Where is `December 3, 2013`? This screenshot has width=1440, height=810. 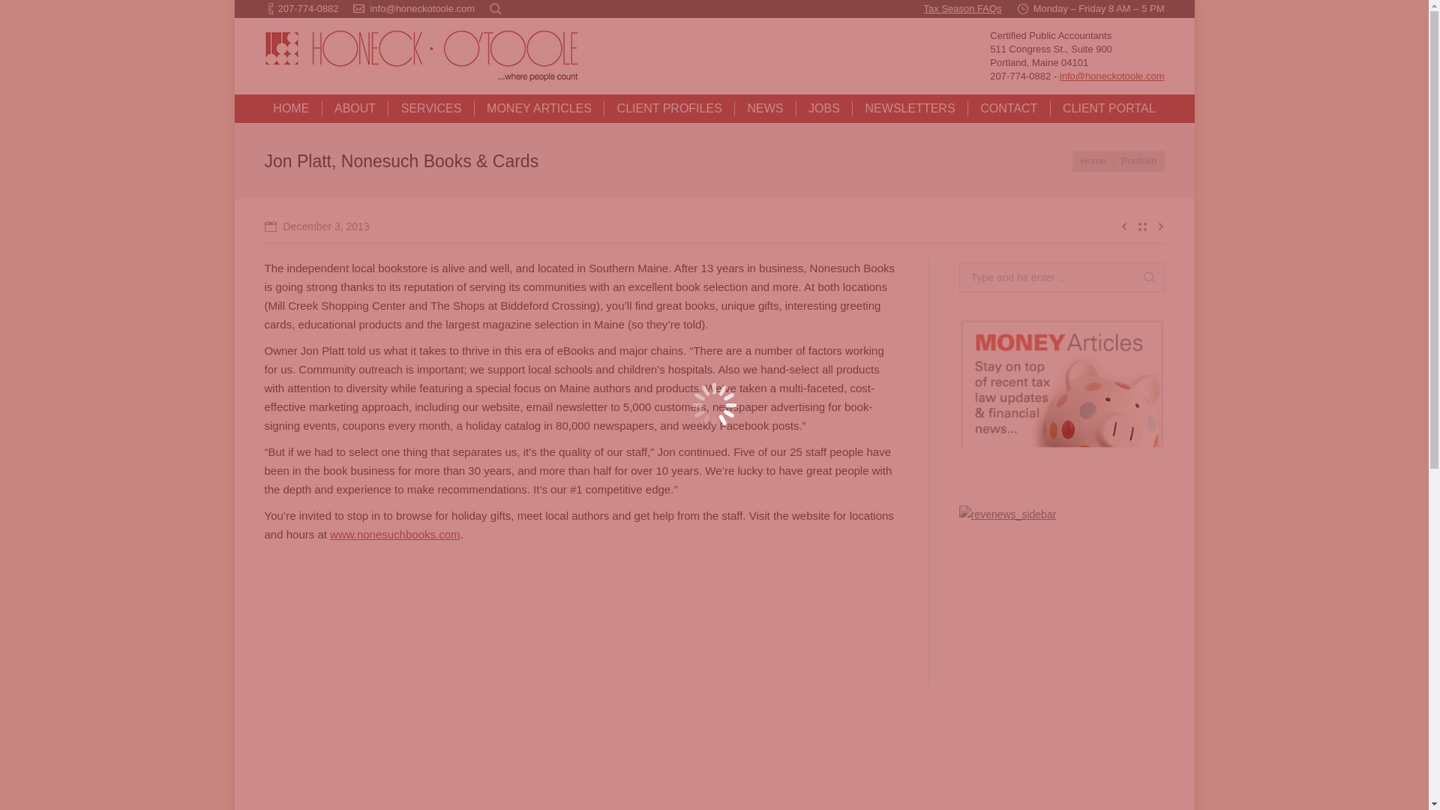
December 3, 2013 is located at coordinates (316, 226).